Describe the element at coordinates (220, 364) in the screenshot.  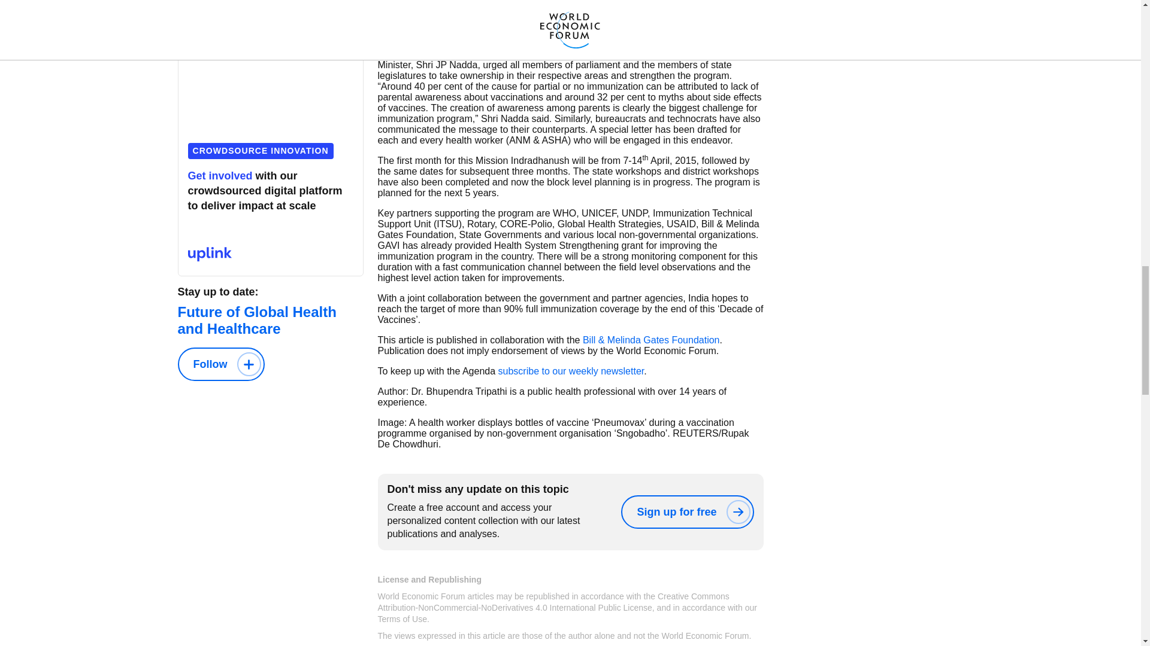
I see `Follow` at that location.